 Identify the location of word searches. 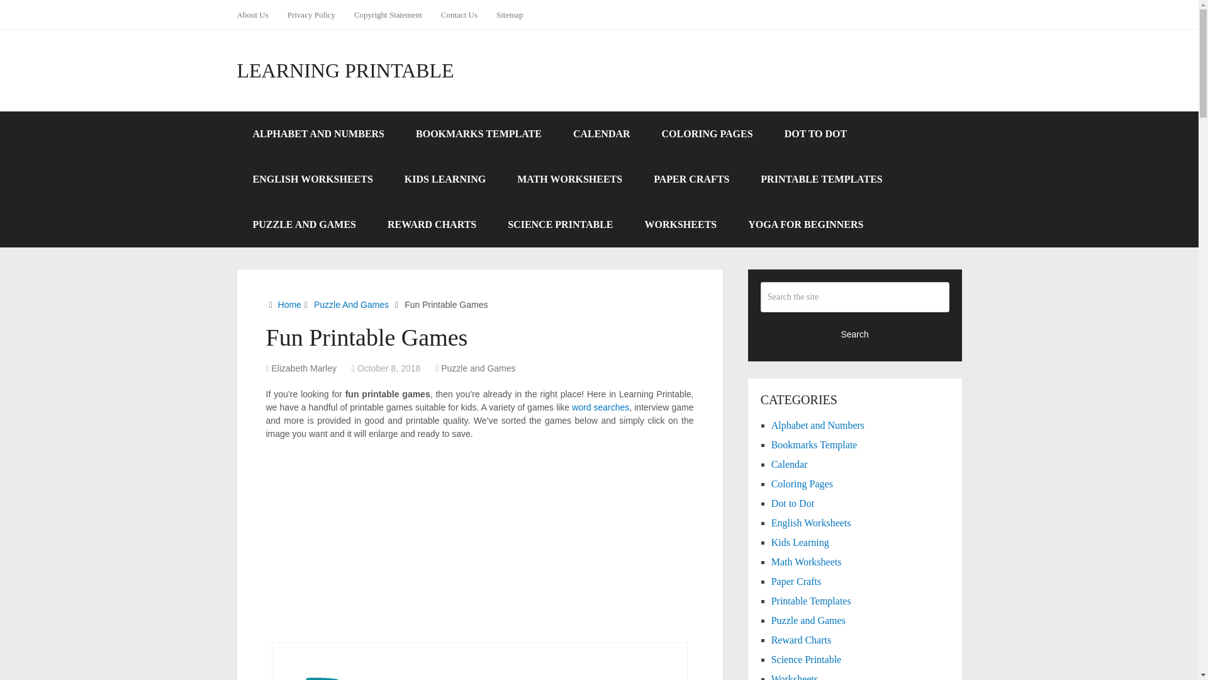
(600, 407).